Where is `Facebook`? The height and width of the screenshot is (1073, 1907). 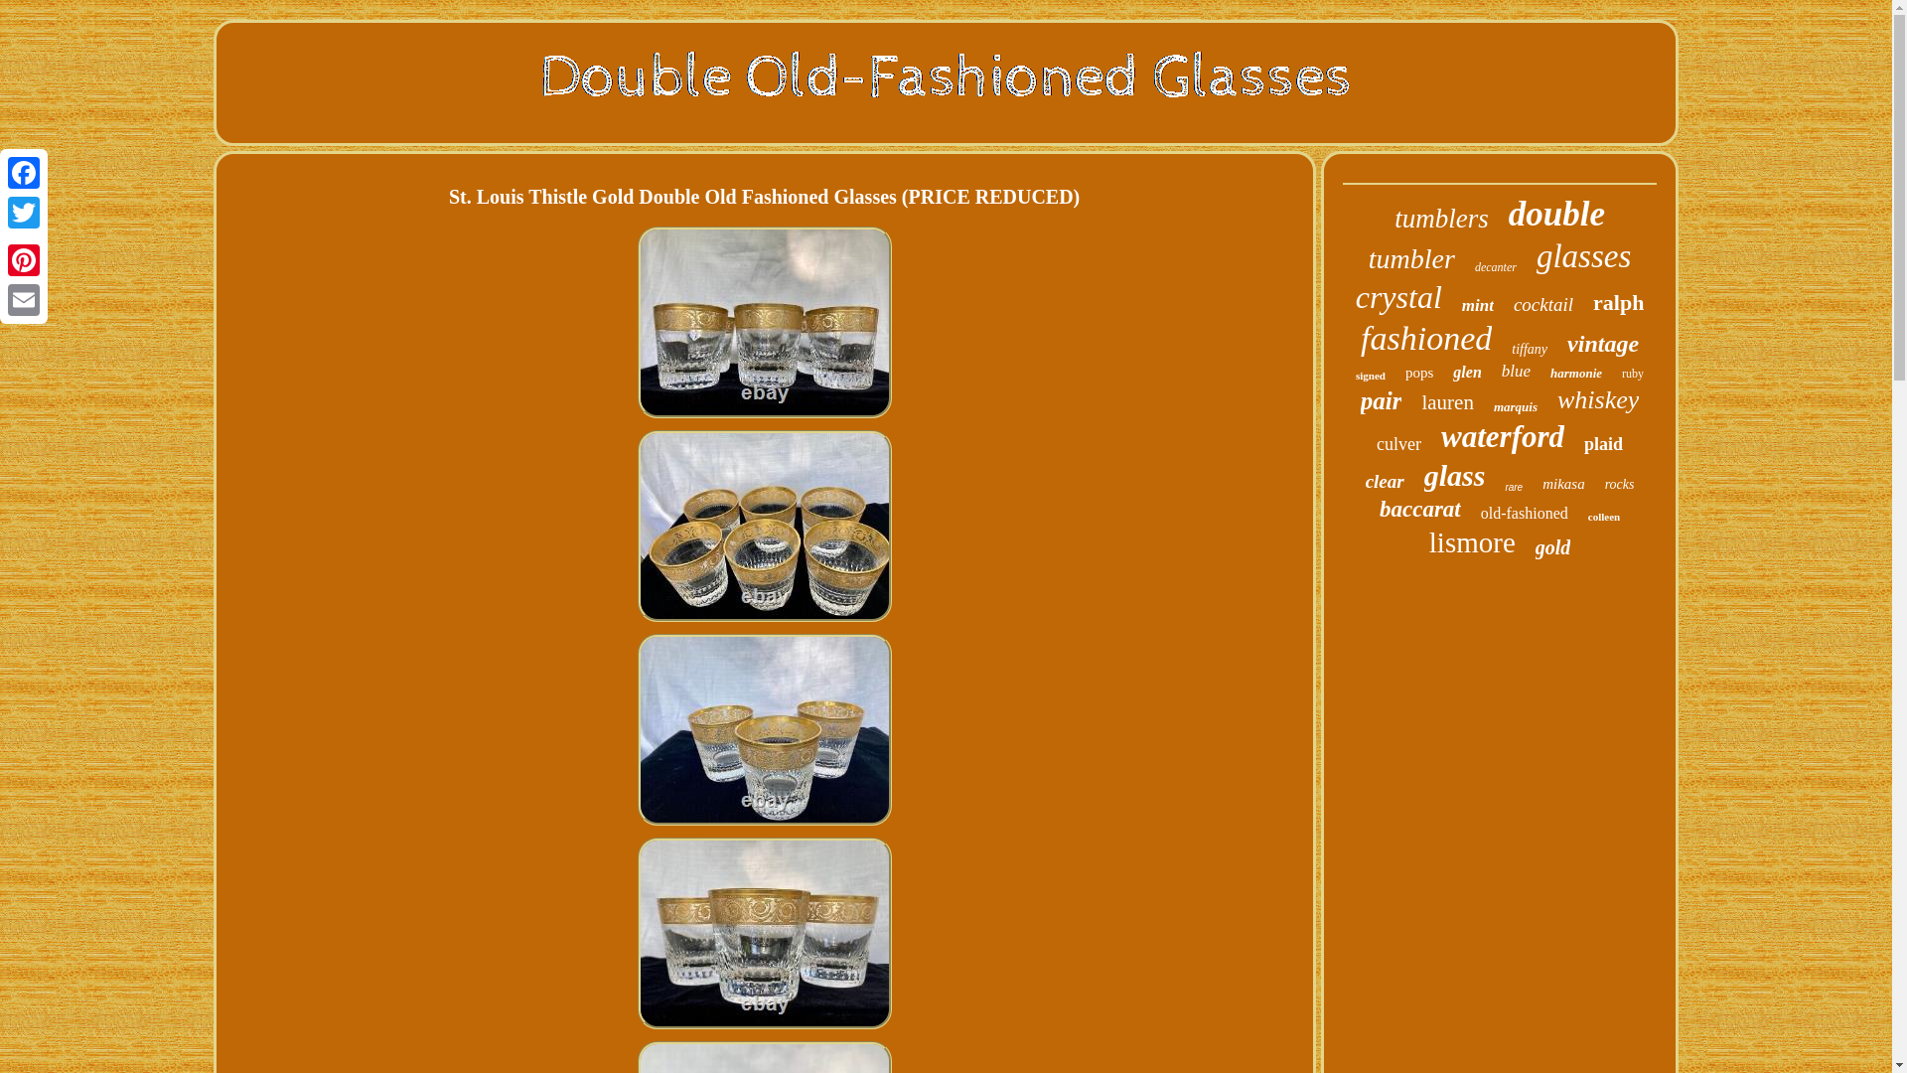
Facebook is located at coordinates (24, 173).